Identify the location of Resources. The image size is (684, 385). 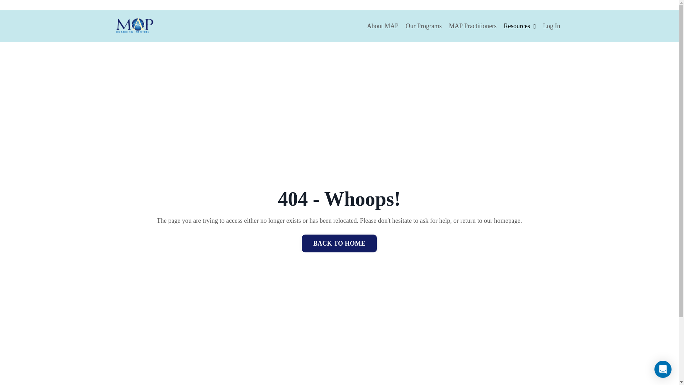
(519, 26).